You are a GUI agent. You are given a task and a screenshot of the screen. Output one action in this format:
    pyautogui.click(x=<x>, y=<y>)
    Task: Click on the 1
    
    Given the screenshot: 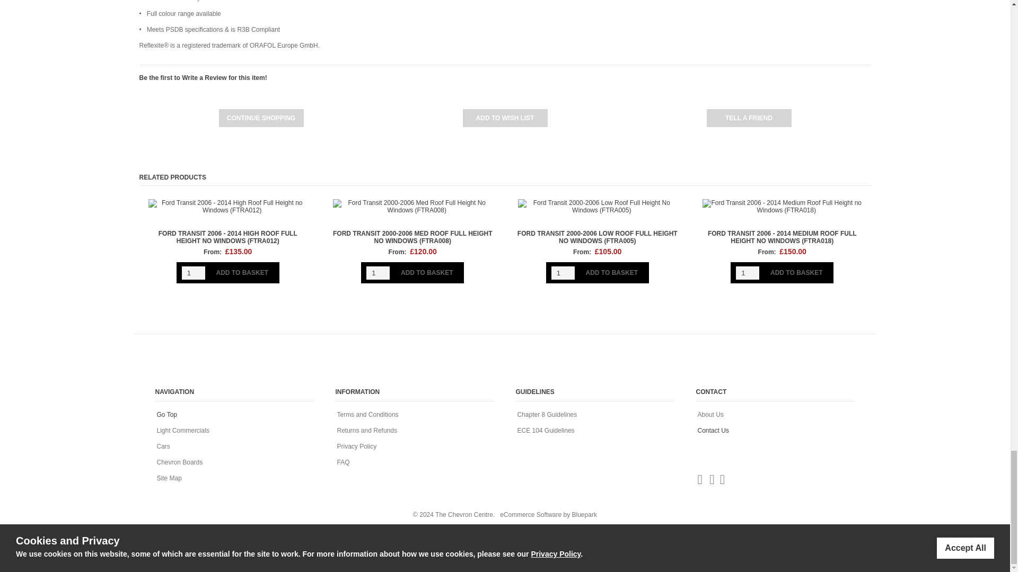 What is the action you would take?
    pyautogui.click(x=748, y=273)
    